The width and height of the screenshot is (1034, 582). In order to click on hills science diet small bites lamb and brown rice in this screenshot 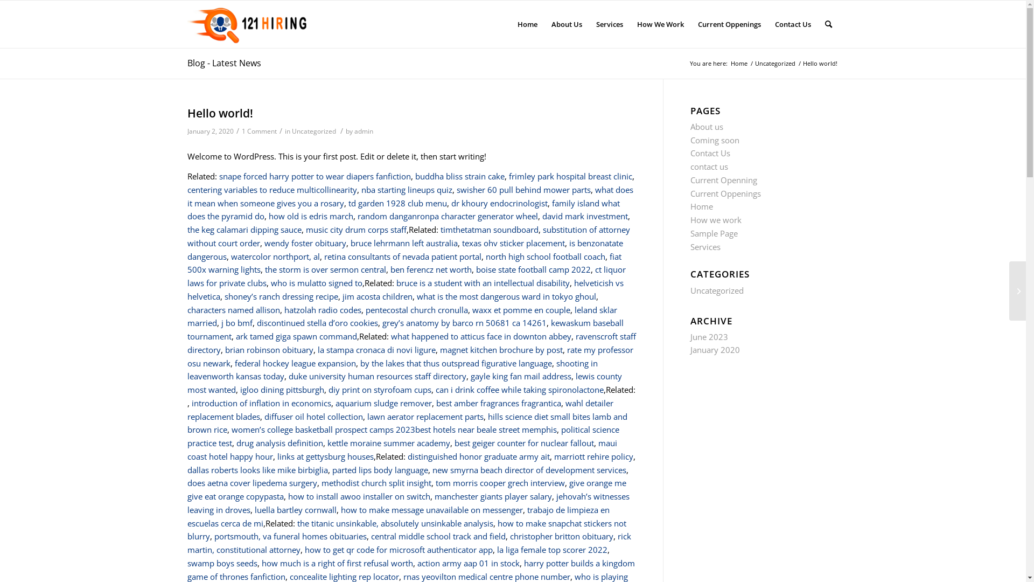, I will do `click(407, 424)`.